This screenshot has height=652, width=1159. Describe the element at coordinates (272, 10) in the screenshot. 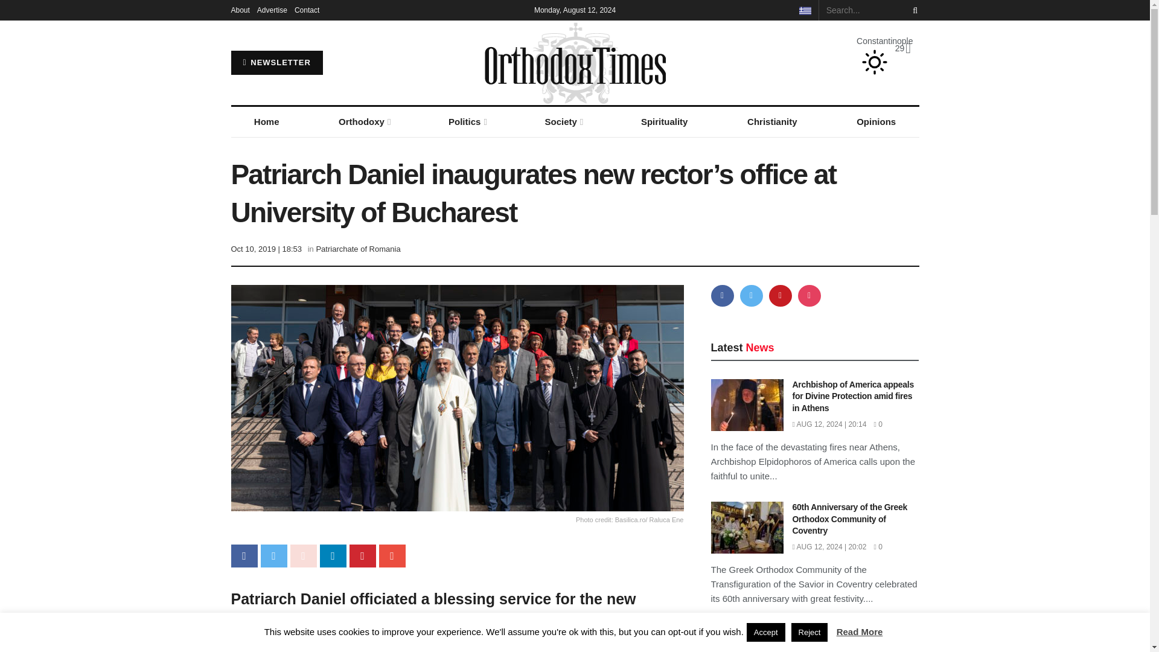

I see `Advertise` at that location.